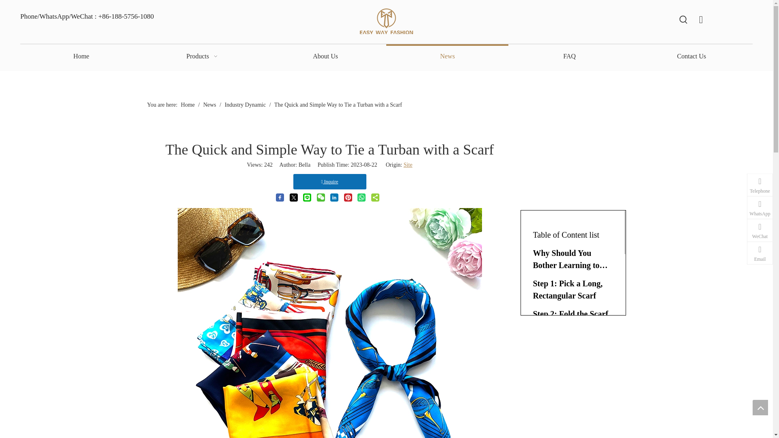 This screenshot has width=779, height=438. I want to click on Industry Dynamic, so click(246, 105).